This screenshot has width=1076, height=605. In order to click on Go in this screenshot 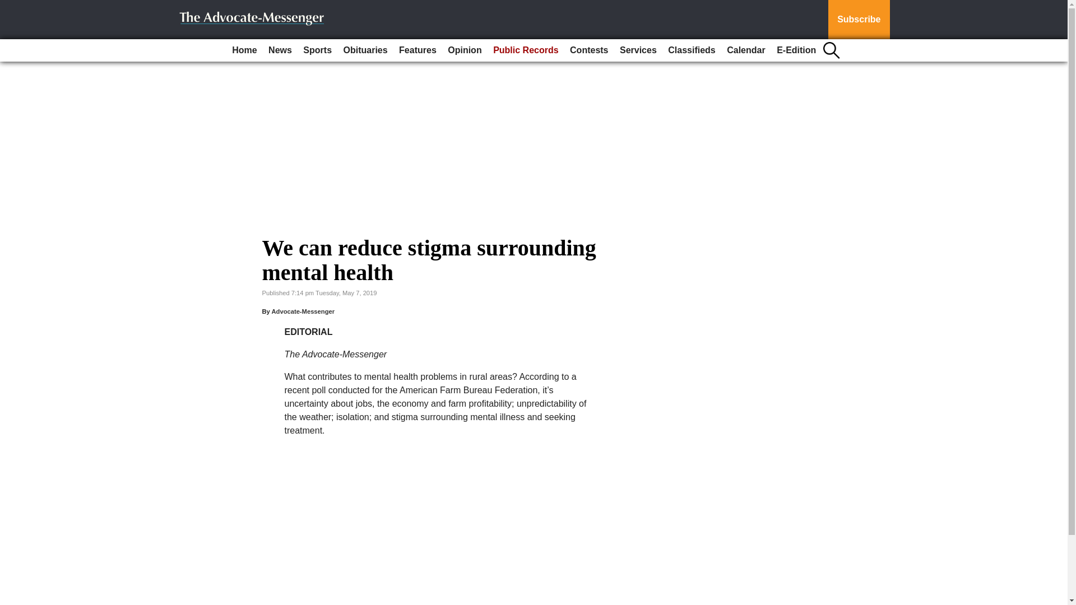, I will do `click(10, 7)`.